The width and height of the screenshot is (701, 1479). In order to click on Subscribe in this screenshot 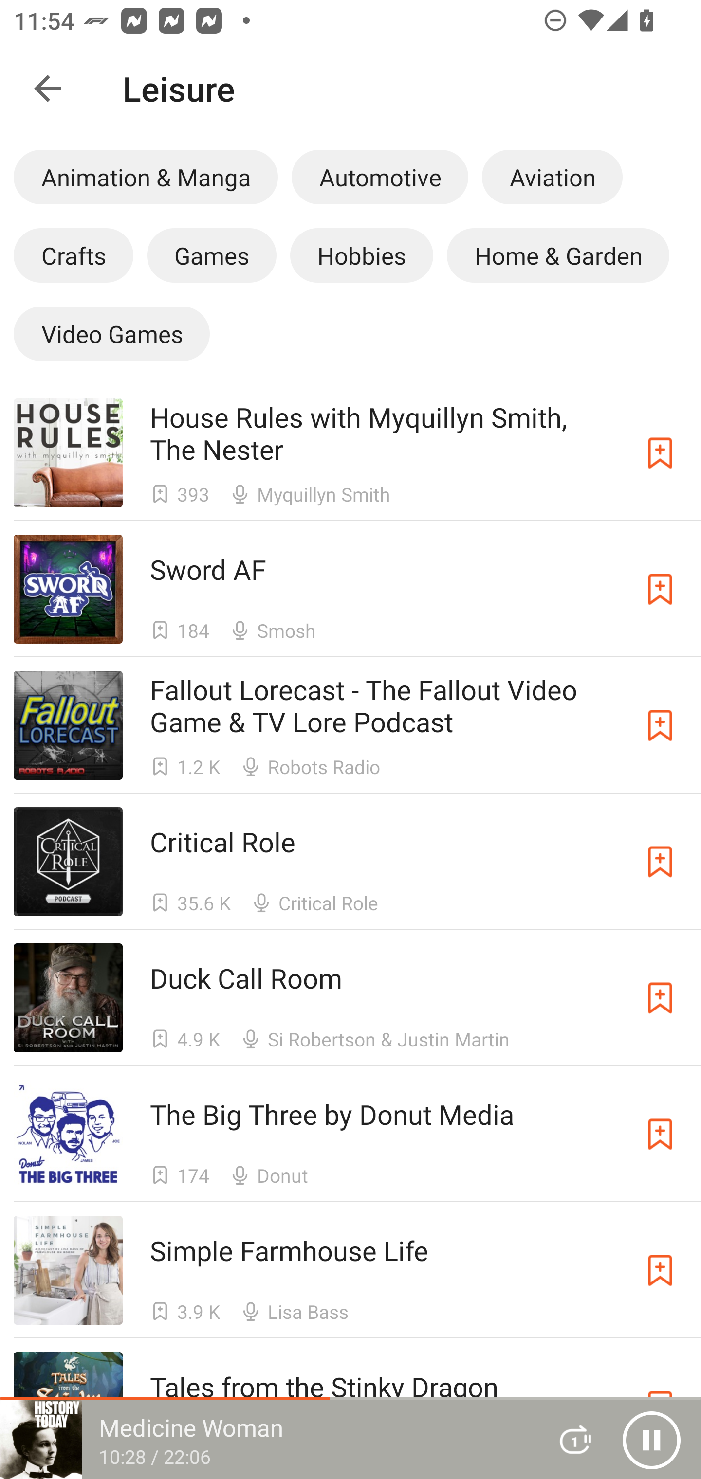, I will do `click(660, 861)`.